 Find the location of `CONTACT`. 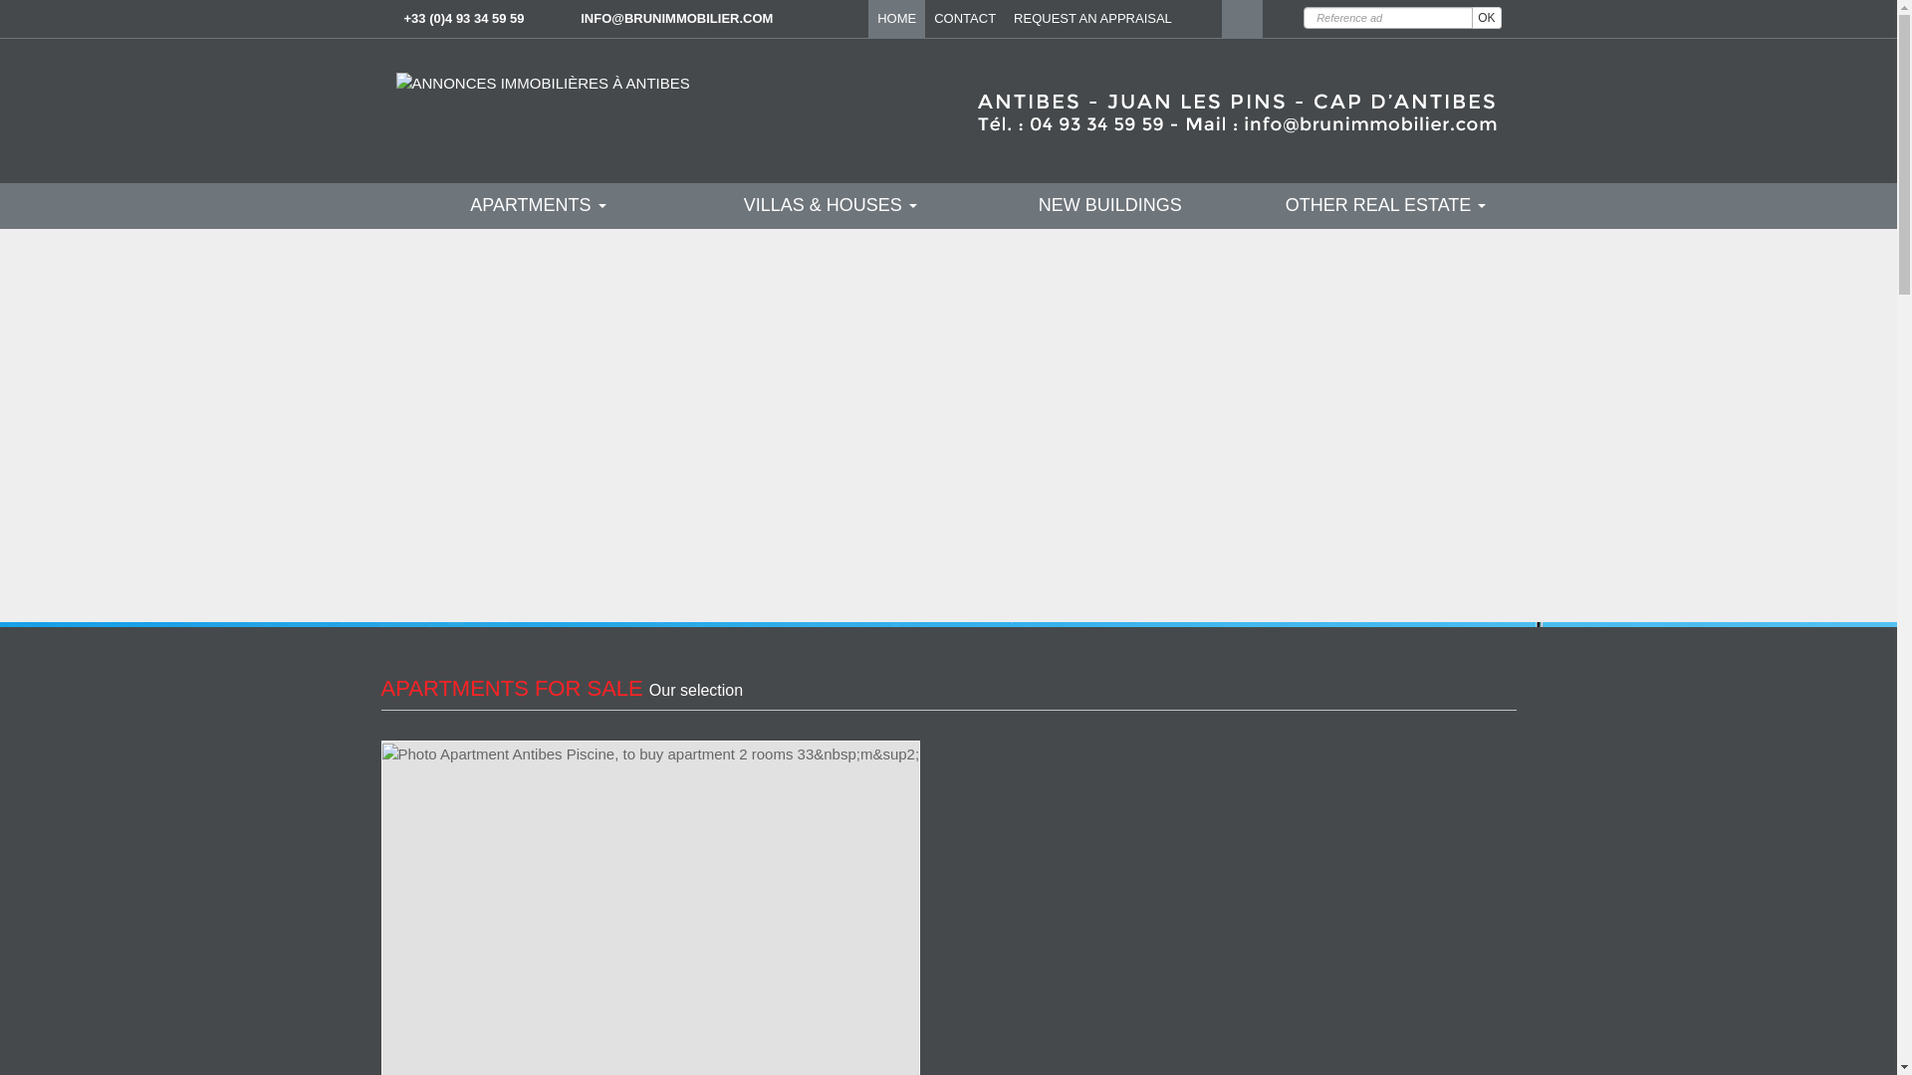

CONTACT is located at coordinates (965, 18).